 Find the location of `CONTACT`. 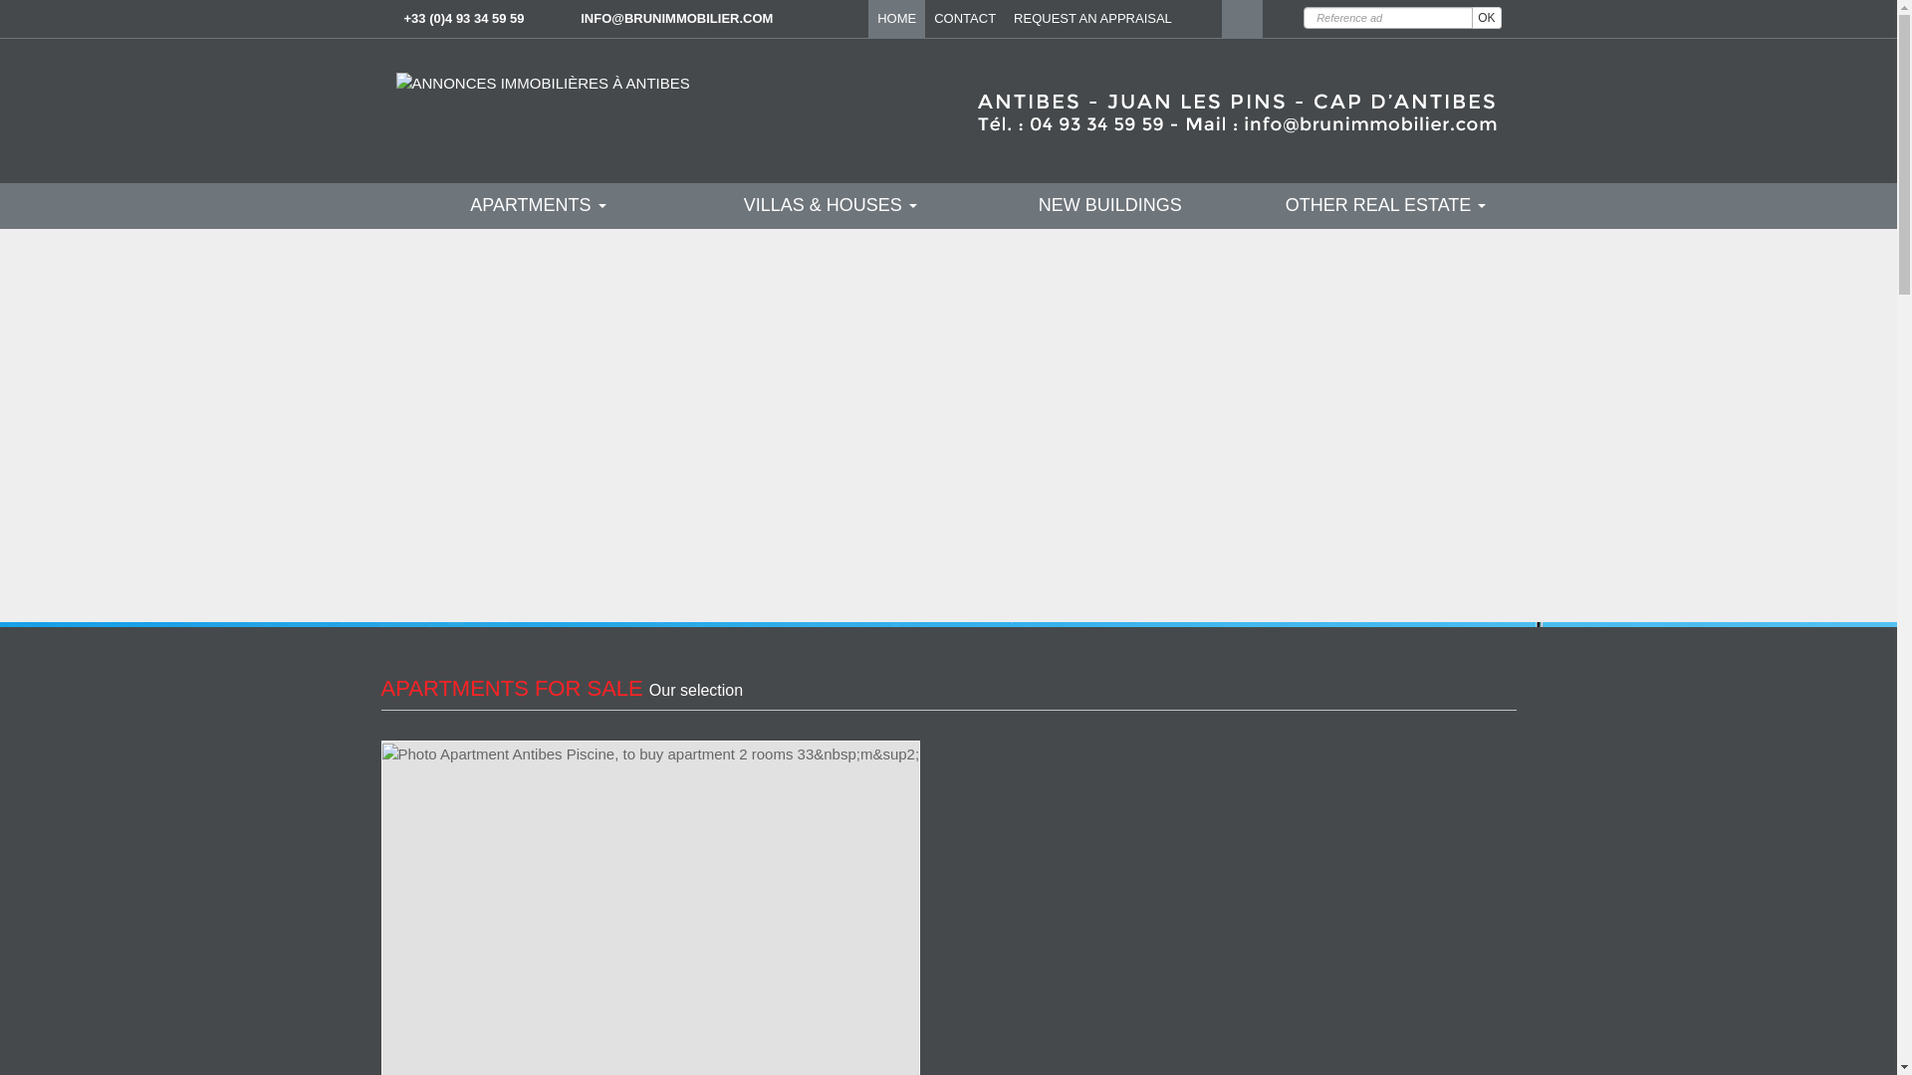

CONTACT is located at coordinates (965, 18).